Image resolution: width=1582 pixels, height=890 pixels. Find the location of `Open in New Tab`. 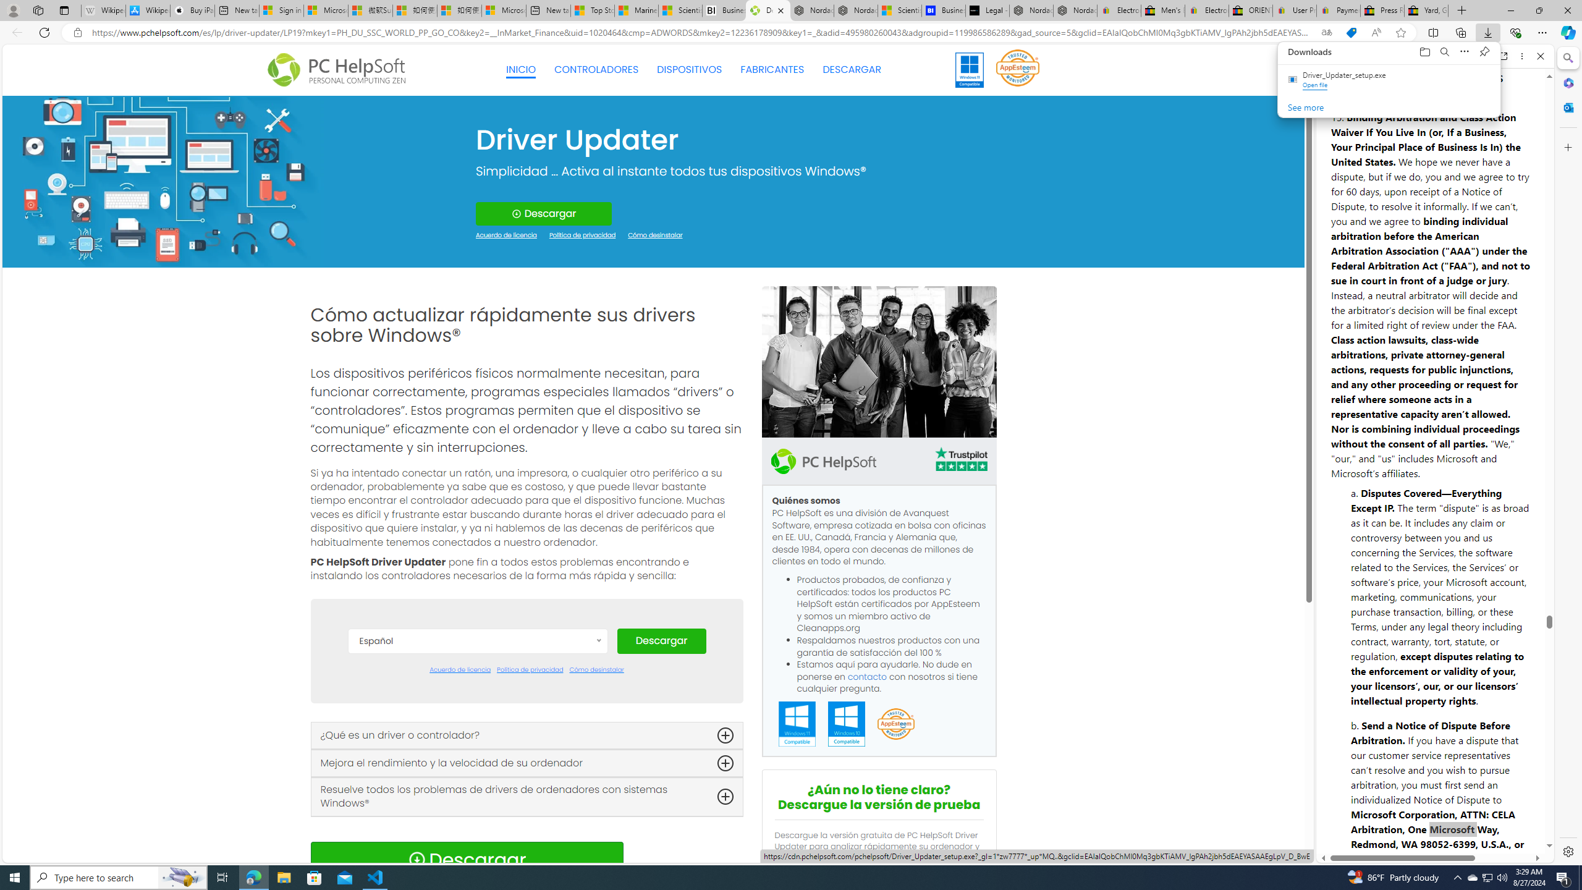

Open in New Tab is located at coordinates (1435, 836).